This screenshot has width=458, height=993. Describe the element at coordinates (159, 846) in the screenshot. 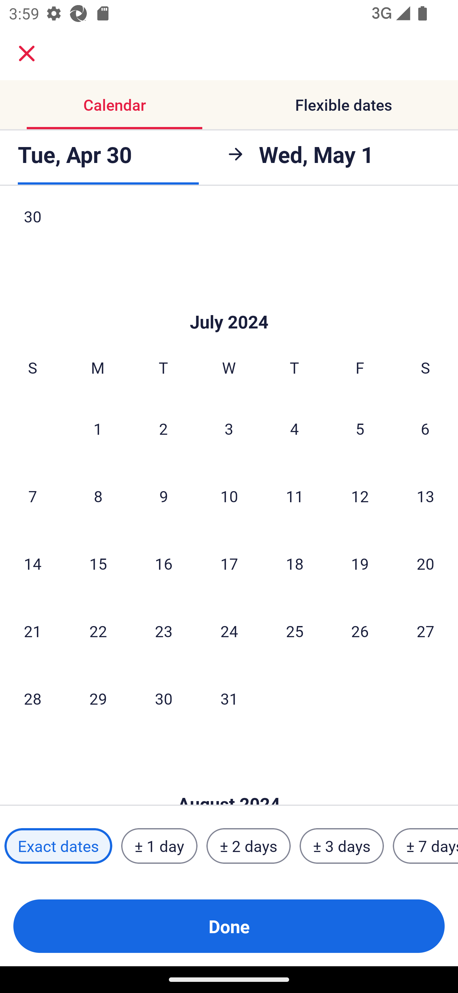

I see `± 1 day` at that location.